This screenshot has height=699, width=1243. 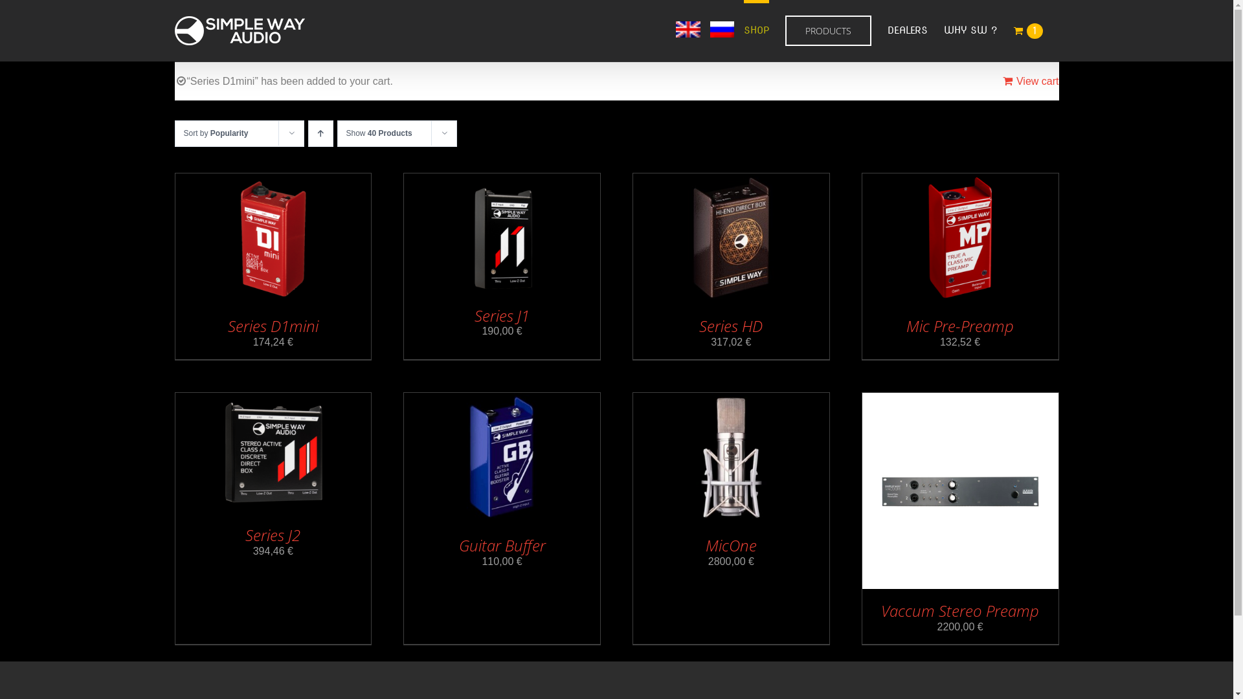 I want to click on Sort by Popularity, so click(x=216, y=133).